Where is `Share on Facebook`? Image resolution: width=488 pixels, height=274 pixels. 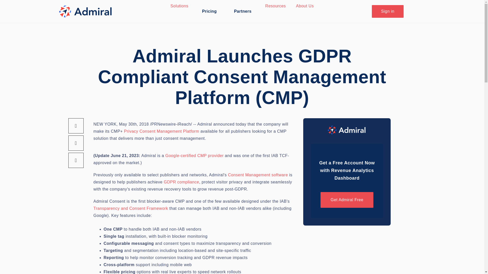
Share on Facebook is located at coordinates (76, 126).